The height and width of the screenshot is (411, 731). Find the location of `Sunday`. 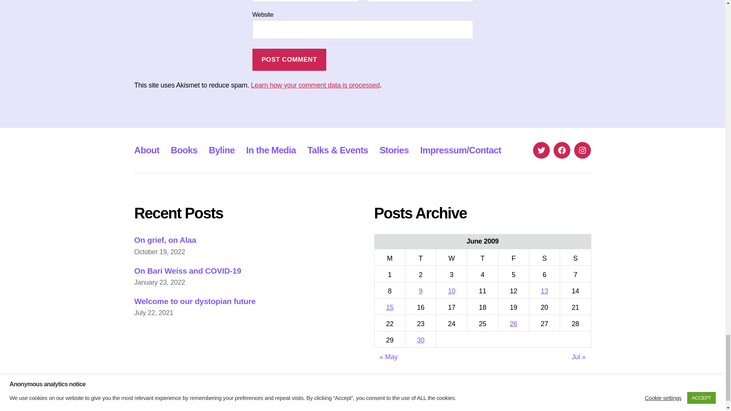

Sunday is located at coordinates (575, 257).